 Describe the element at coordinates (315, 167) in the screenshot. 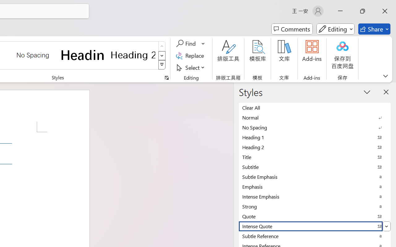

I see `Subtitle` at that location.